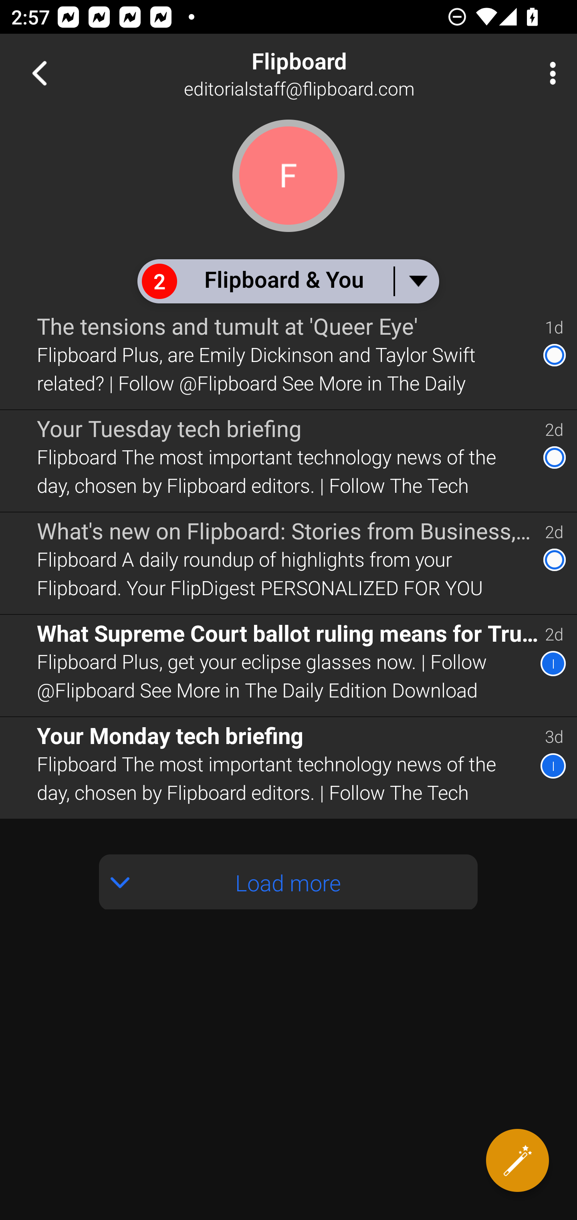  I want to click on Load more, so click(288, 881).